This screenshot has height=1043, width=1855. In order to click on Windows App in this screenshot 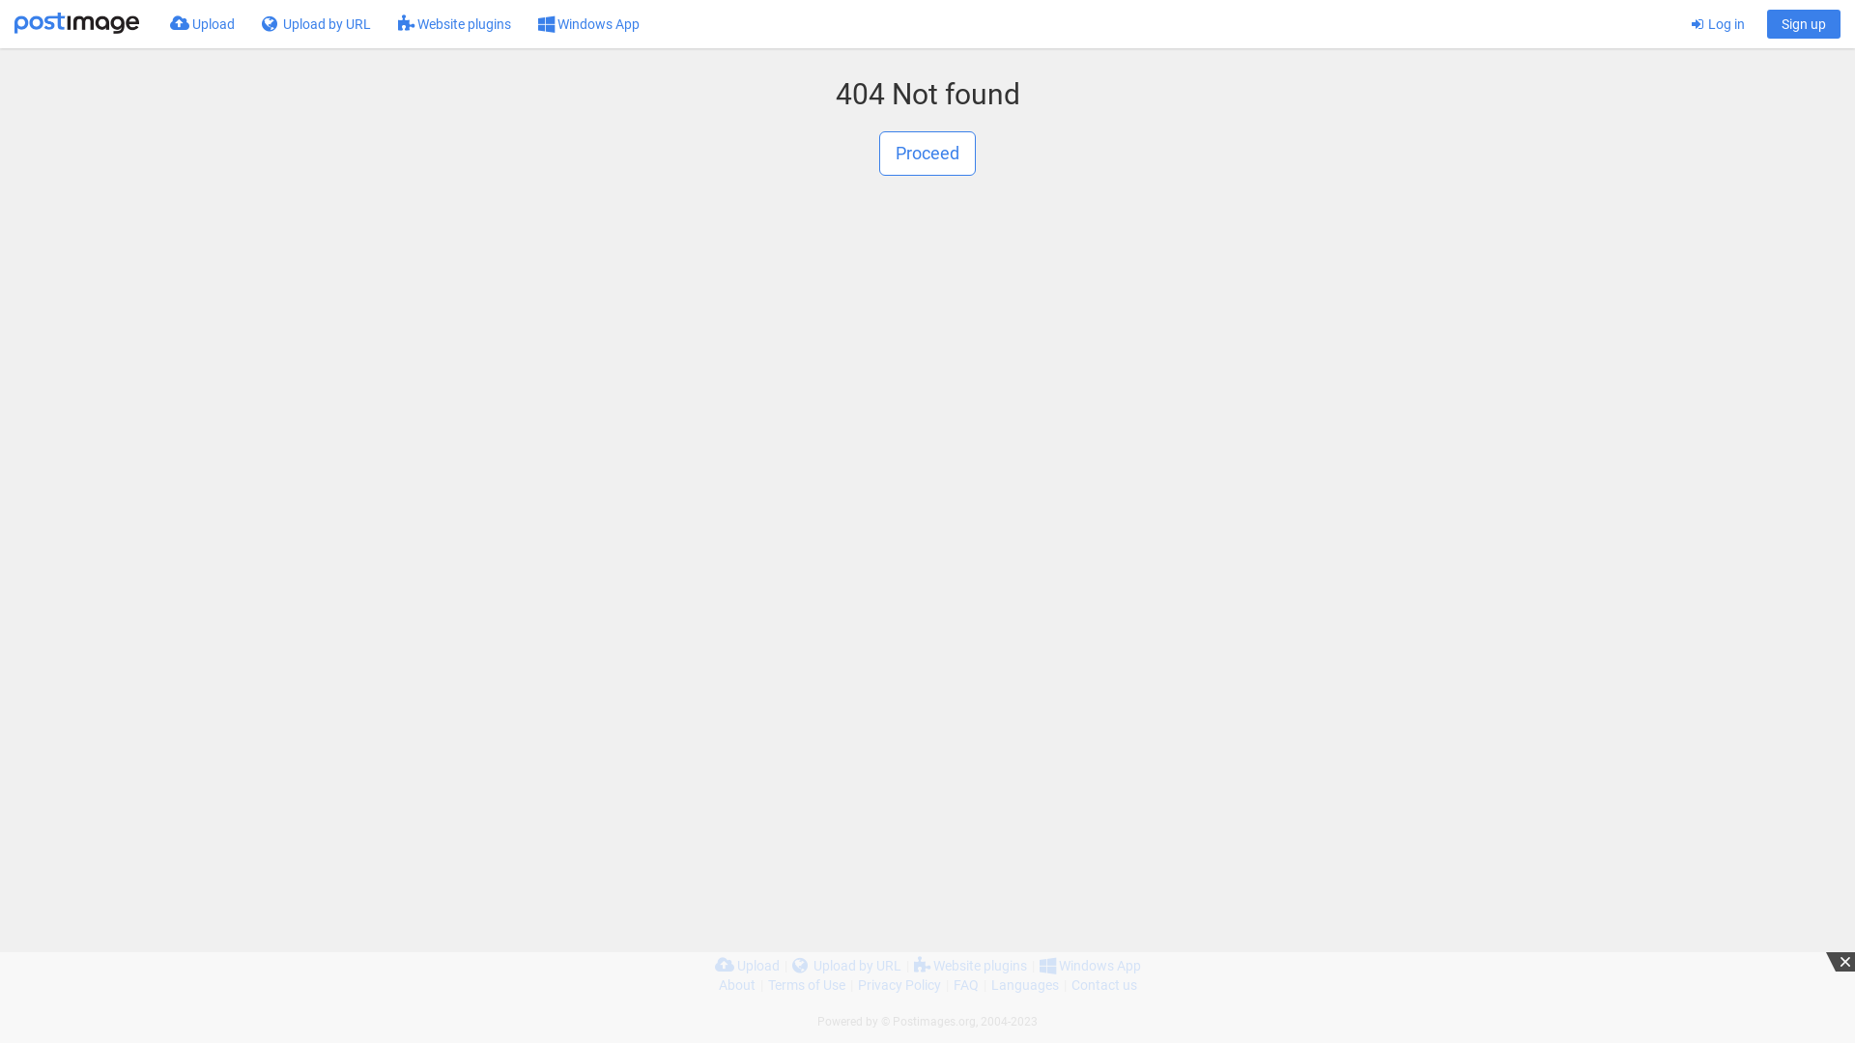, I will do `click(589, 24)`.